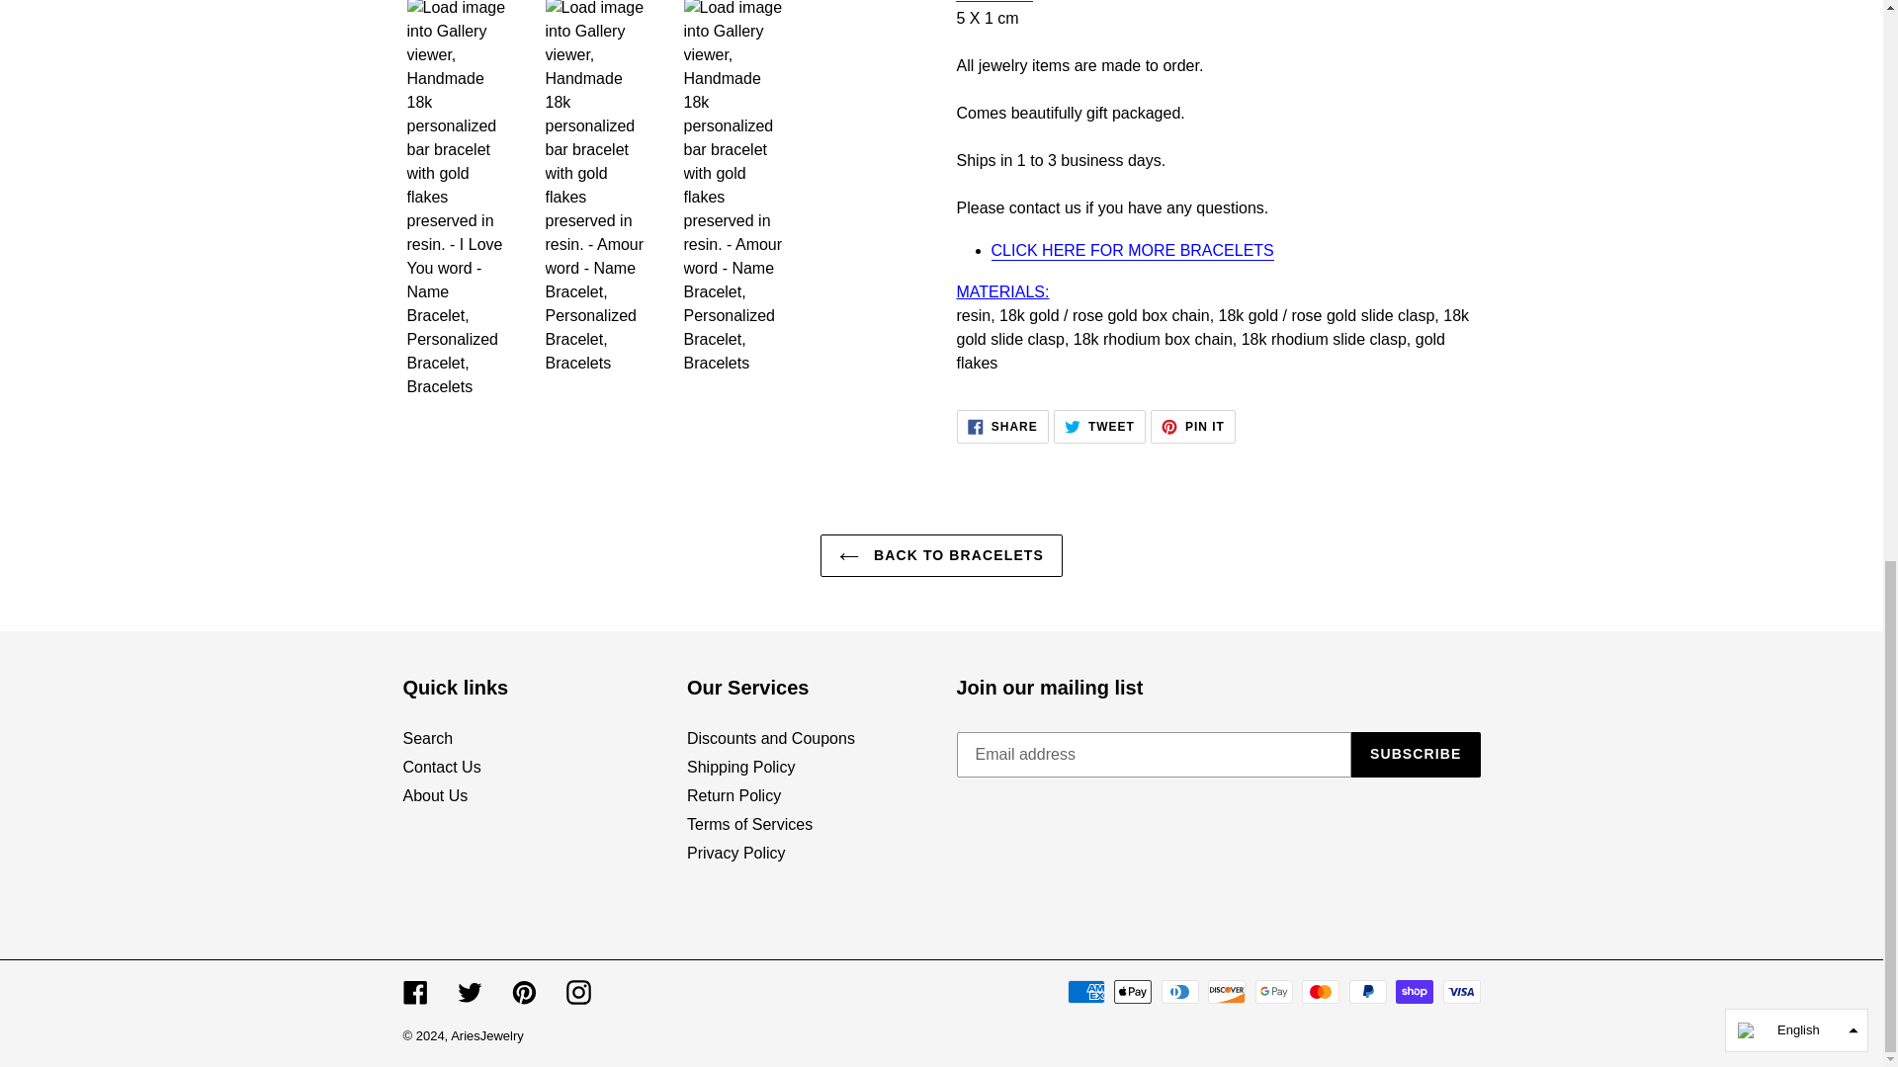 The image size is (1898, 1067). What do you see at coordinates (1132, 251) in the screenshot?
I see `bracelets` at bounding box center [1132, 251].